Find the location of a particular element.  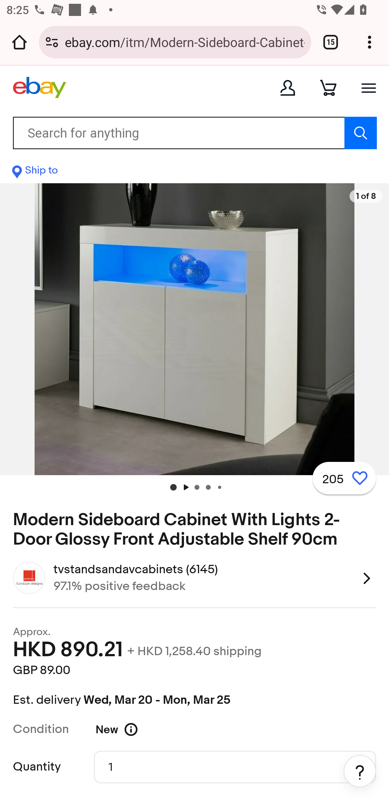

Open Menu is located at coordinates (369, 88).